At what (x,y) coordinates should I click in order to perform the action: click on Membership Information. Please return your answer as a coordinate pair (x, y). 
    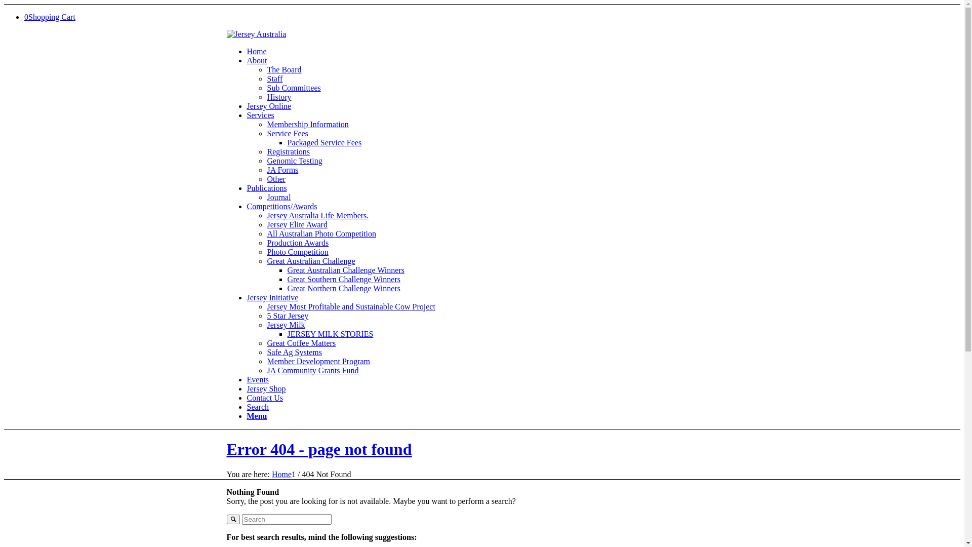
    Looking at the image, I should click on (308, 125).